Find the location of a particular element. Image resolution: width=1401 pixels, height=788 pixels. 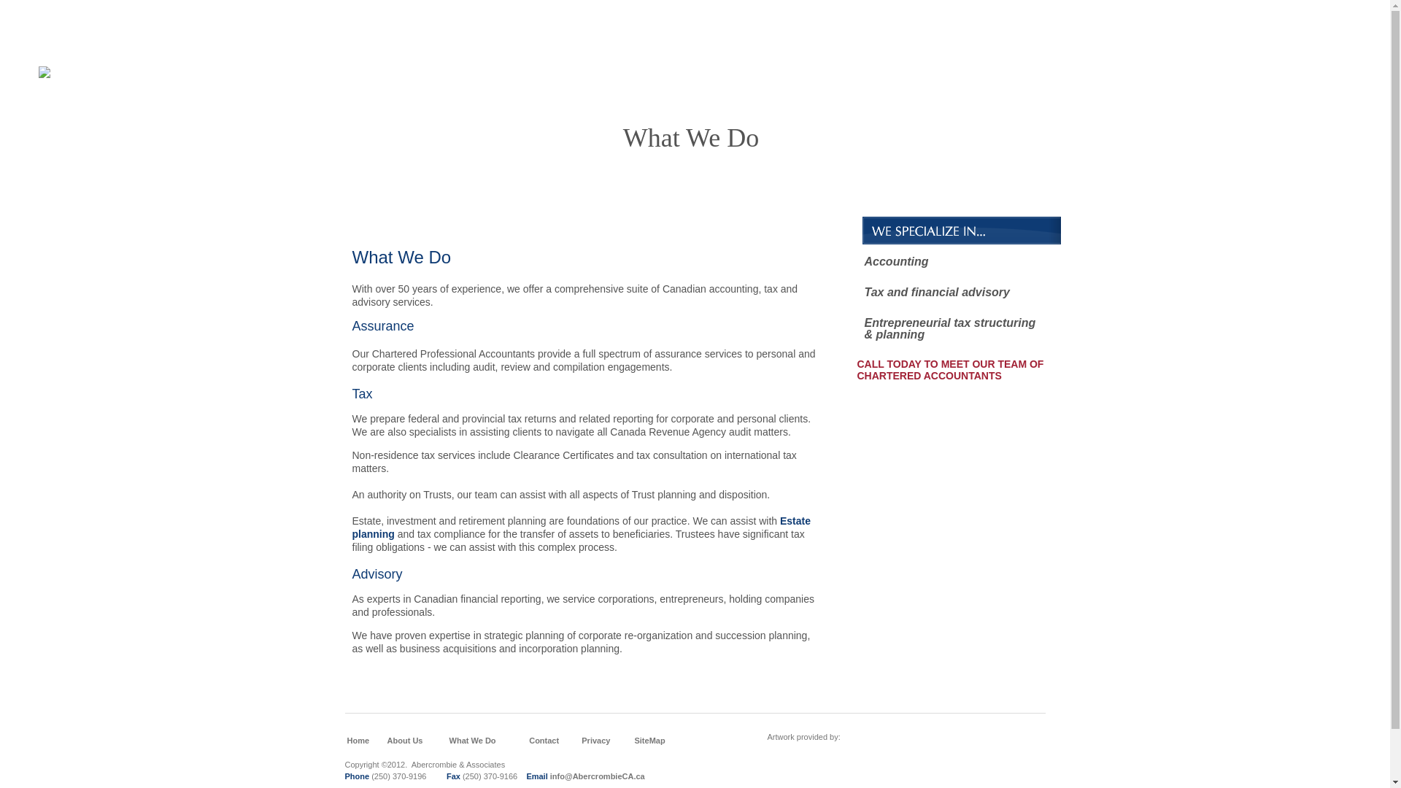

Home is located at coordinates (358, 741).